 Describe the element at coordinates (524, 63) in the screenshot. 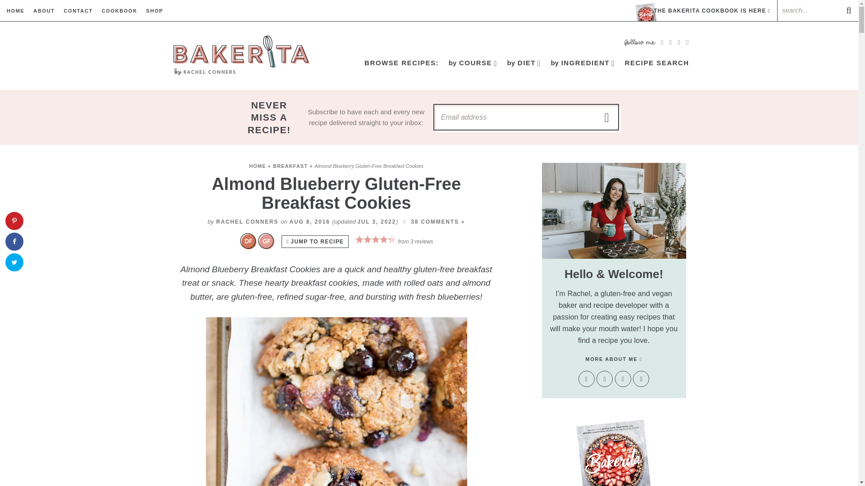

I see `by DIET` at that location.